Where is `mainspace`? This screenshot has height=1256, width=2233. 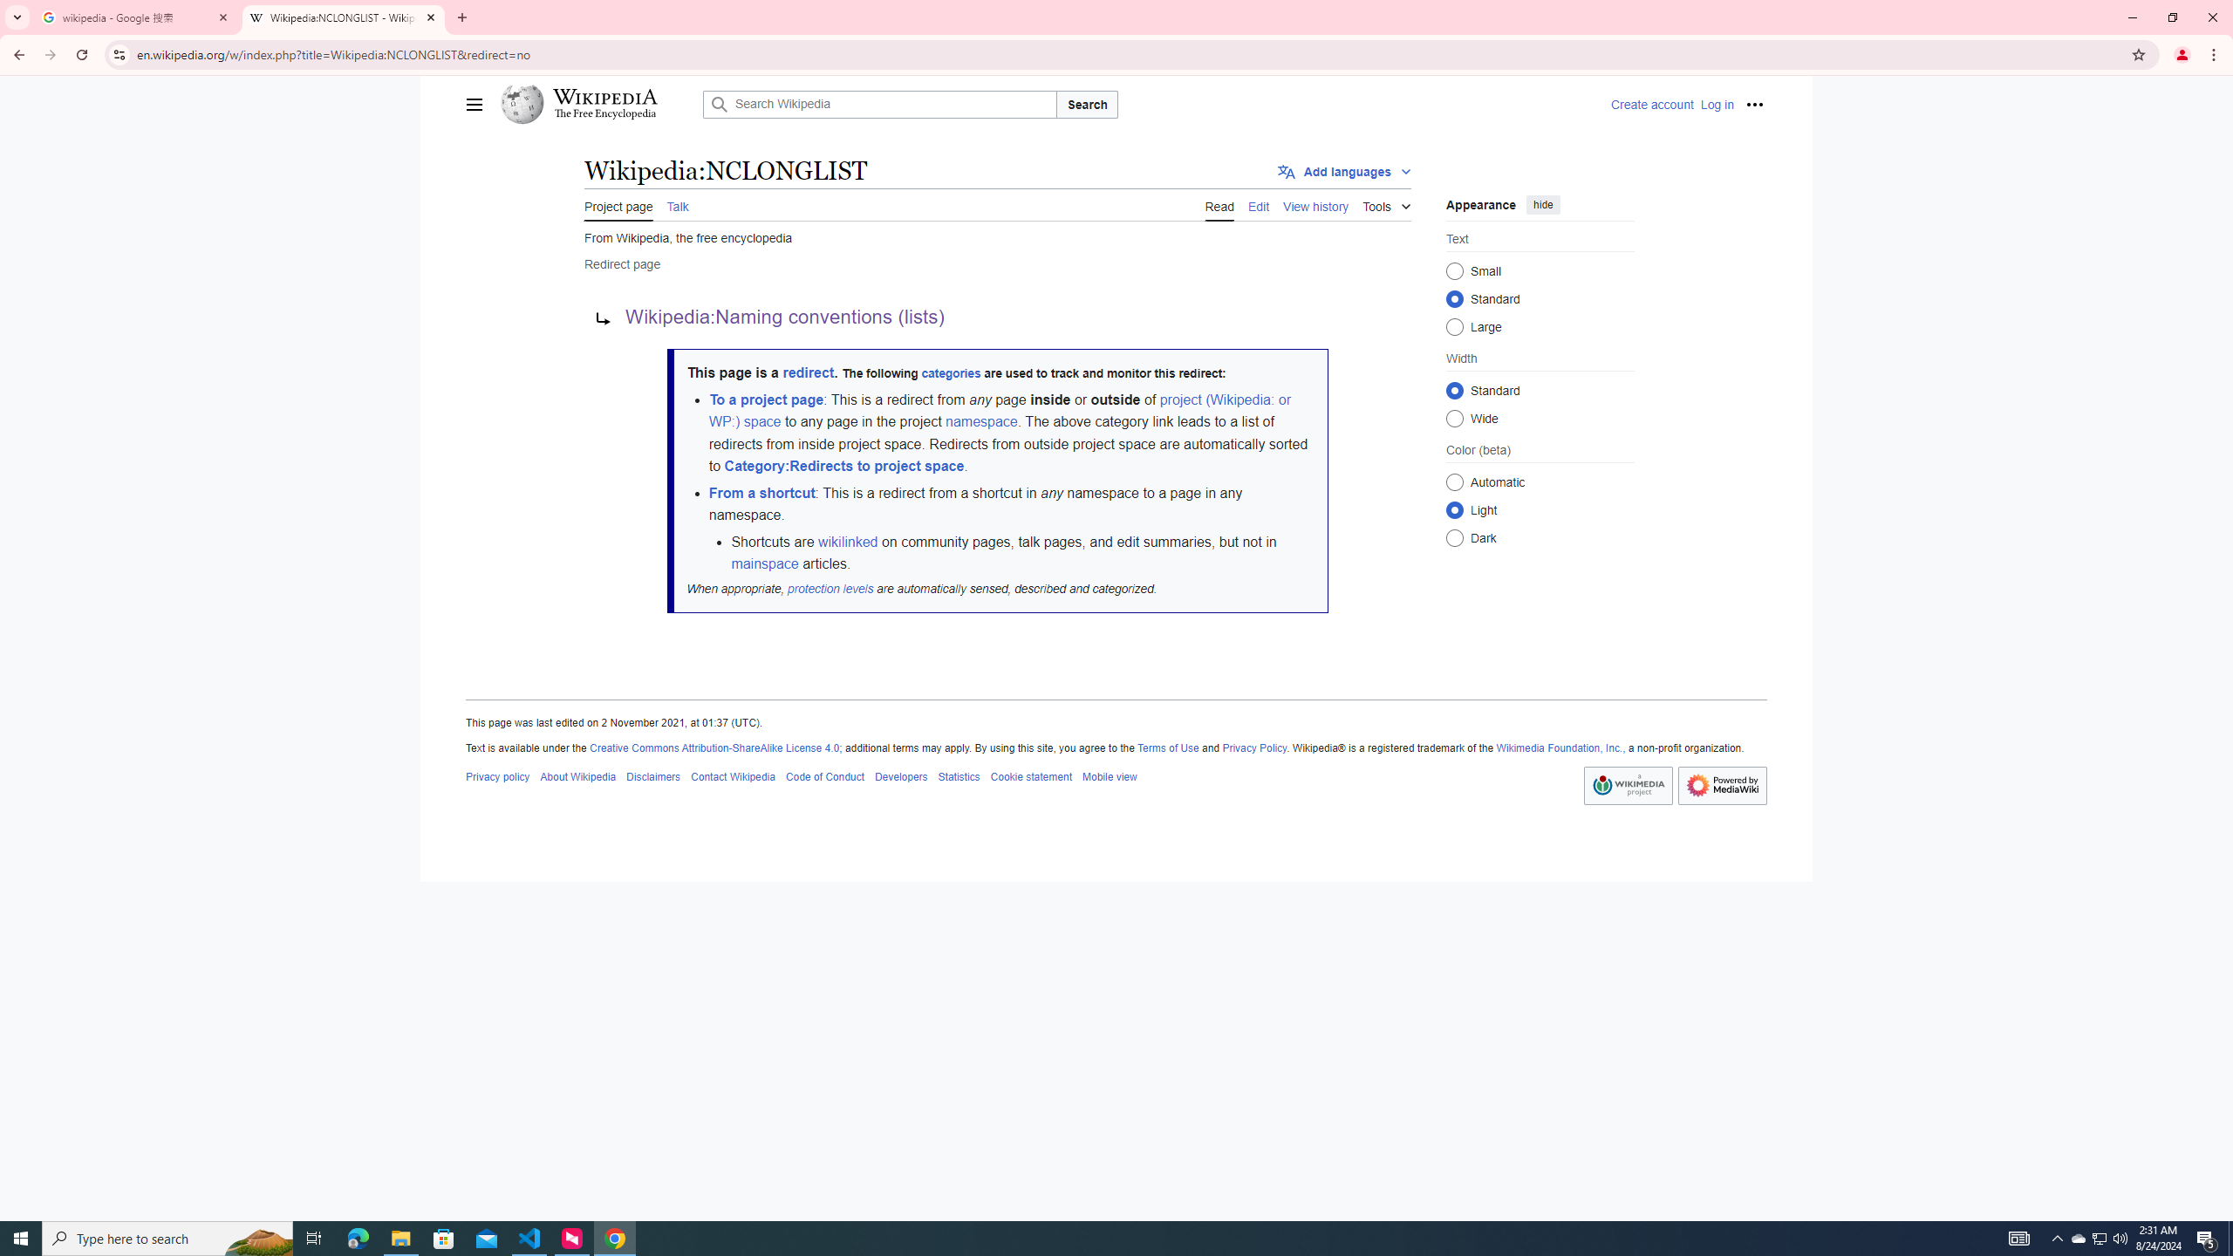
mainspace is located at coordinates (764, 563).